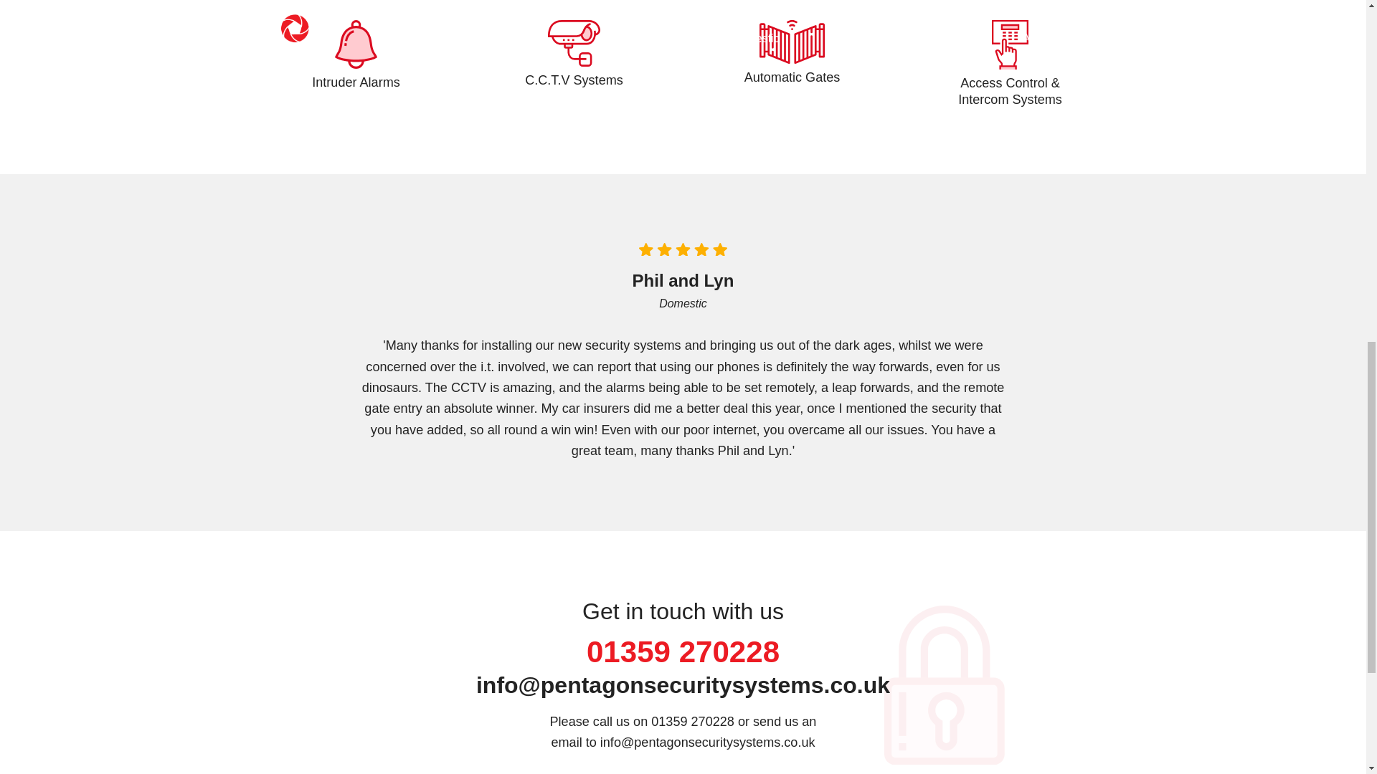  What do you see at coordinates (356, 55) in the screenshot?
I see `Intruder Alarms` at bounding box center [356, 55].